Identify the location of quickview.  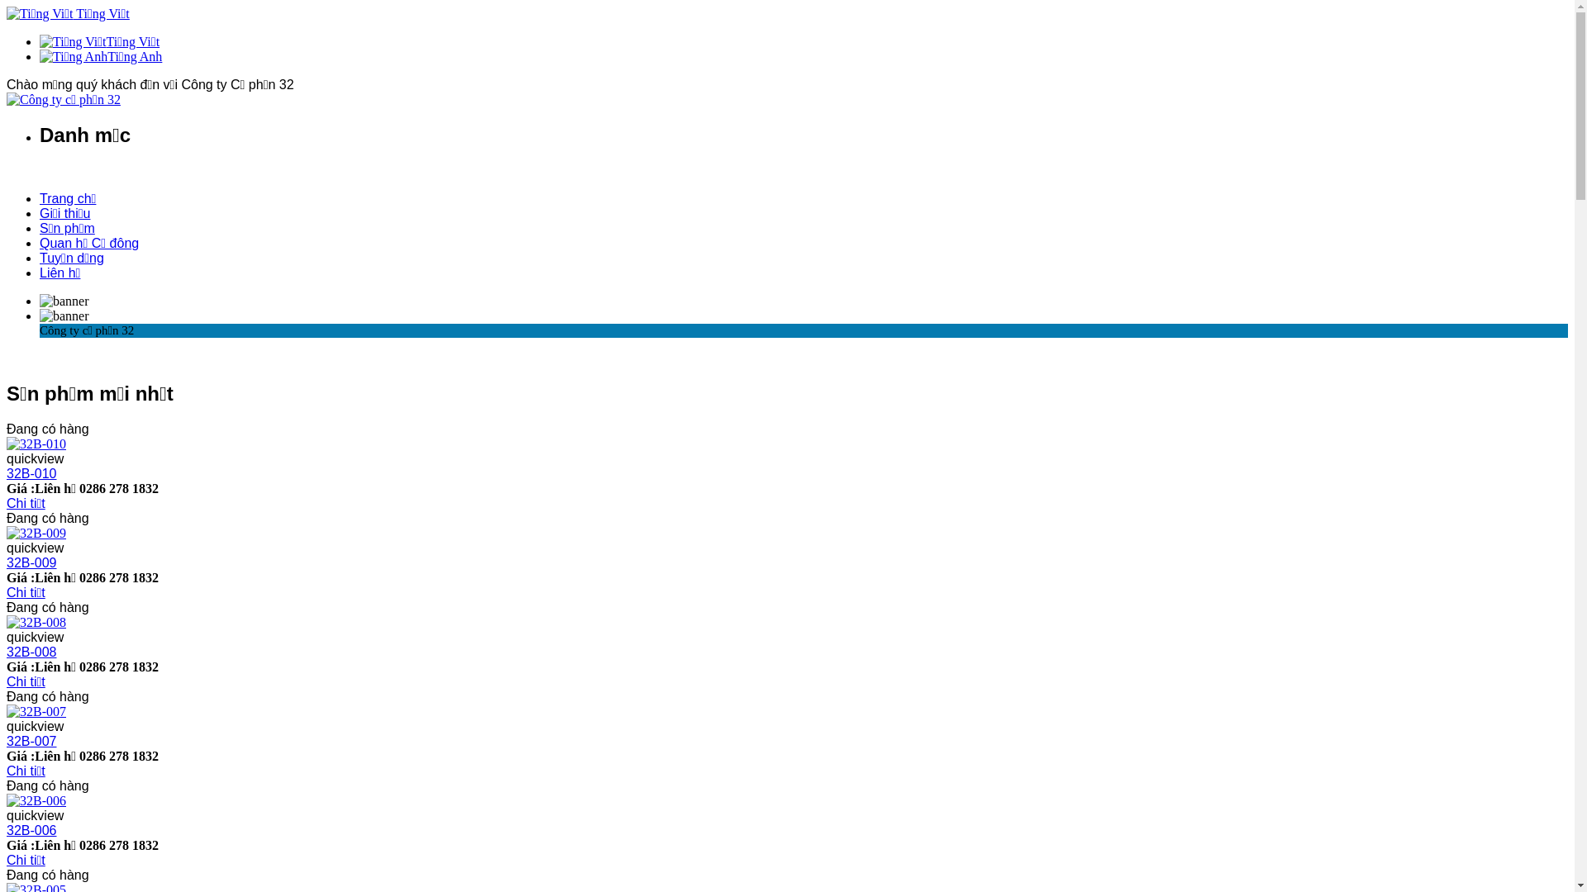
(35, 816).